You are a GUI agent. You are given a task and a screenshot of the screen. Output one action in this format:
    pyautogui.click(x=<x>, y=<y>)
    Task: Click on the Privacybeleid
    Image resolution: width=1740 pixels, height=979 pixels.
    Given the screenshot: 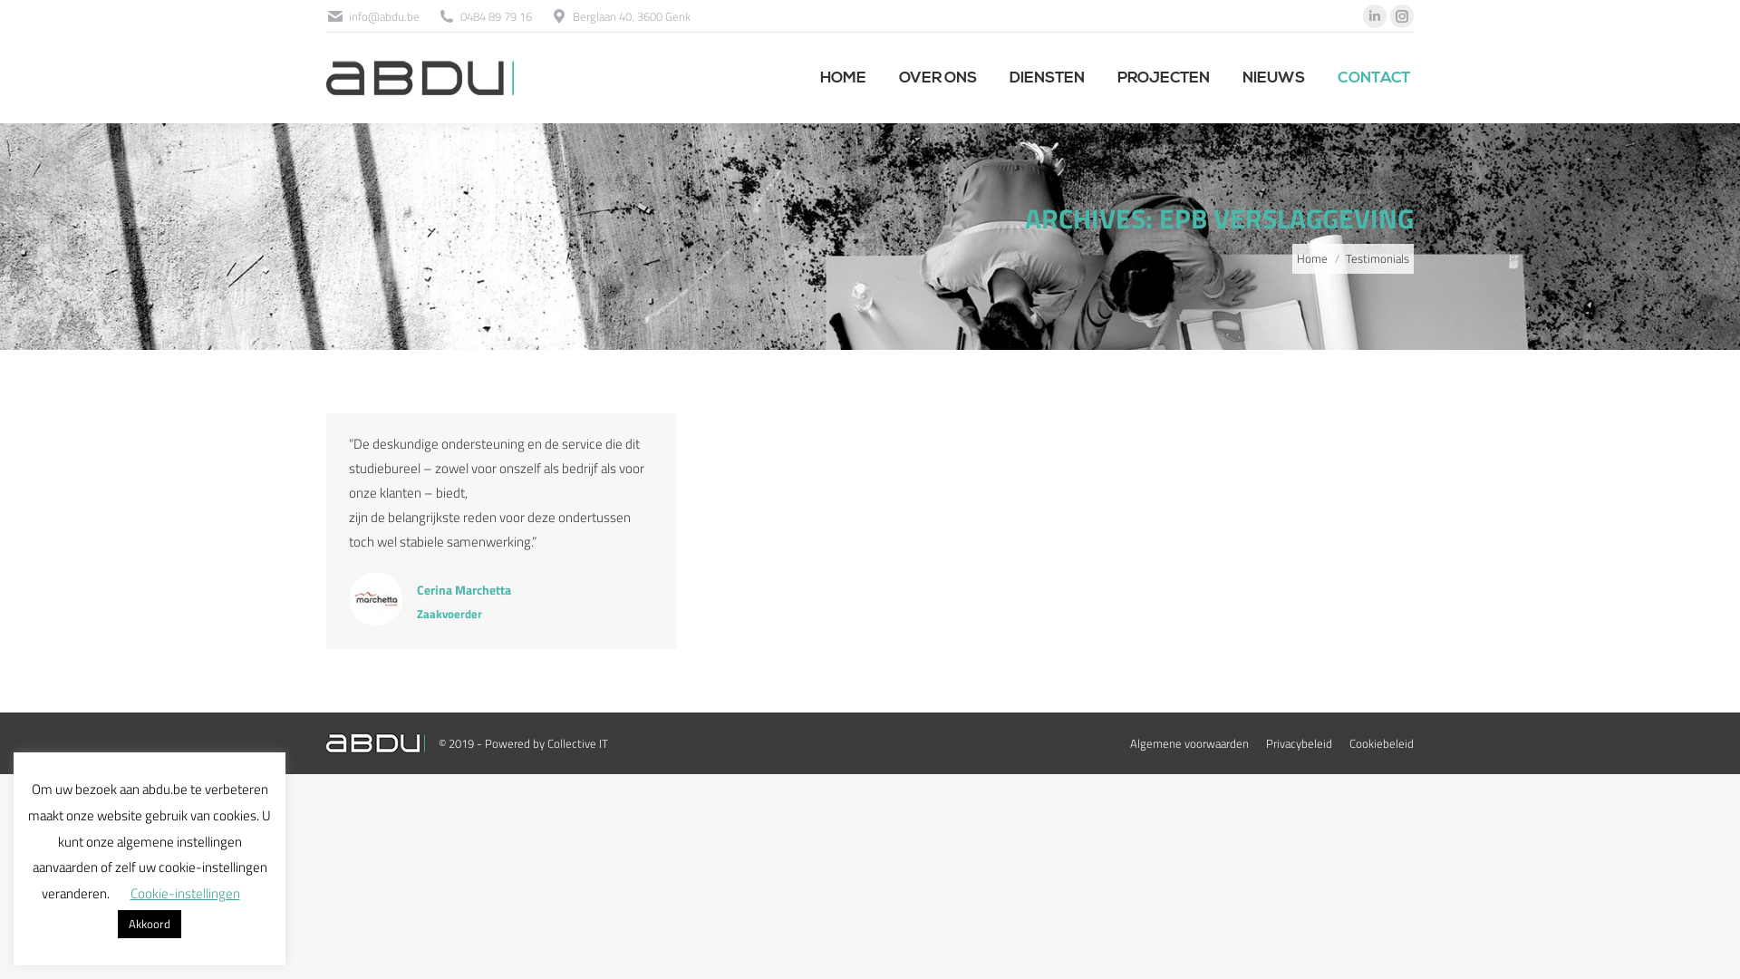 What is the action you would take?
    pyautogui.click(x=1300, y=743)
    